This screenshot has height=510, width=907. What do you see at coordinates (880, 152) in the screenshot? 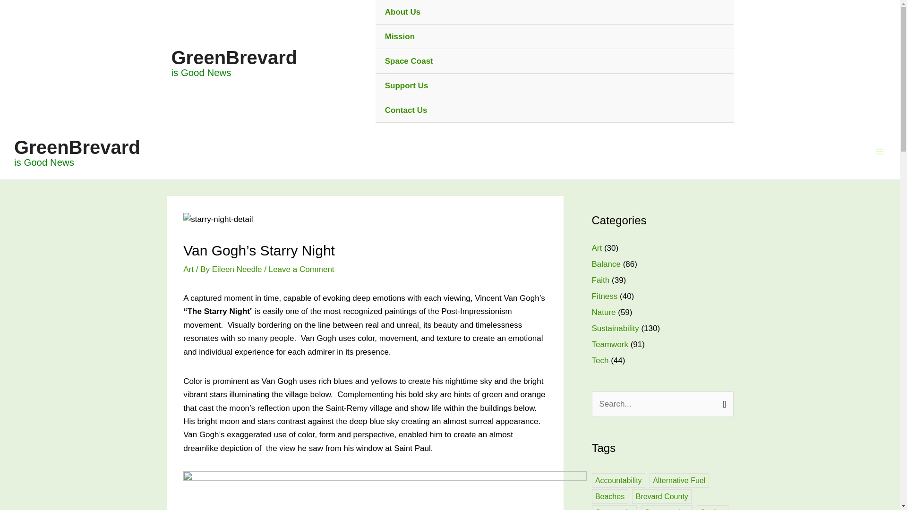
I see `Main Menu` at bounding box center [880, 152].